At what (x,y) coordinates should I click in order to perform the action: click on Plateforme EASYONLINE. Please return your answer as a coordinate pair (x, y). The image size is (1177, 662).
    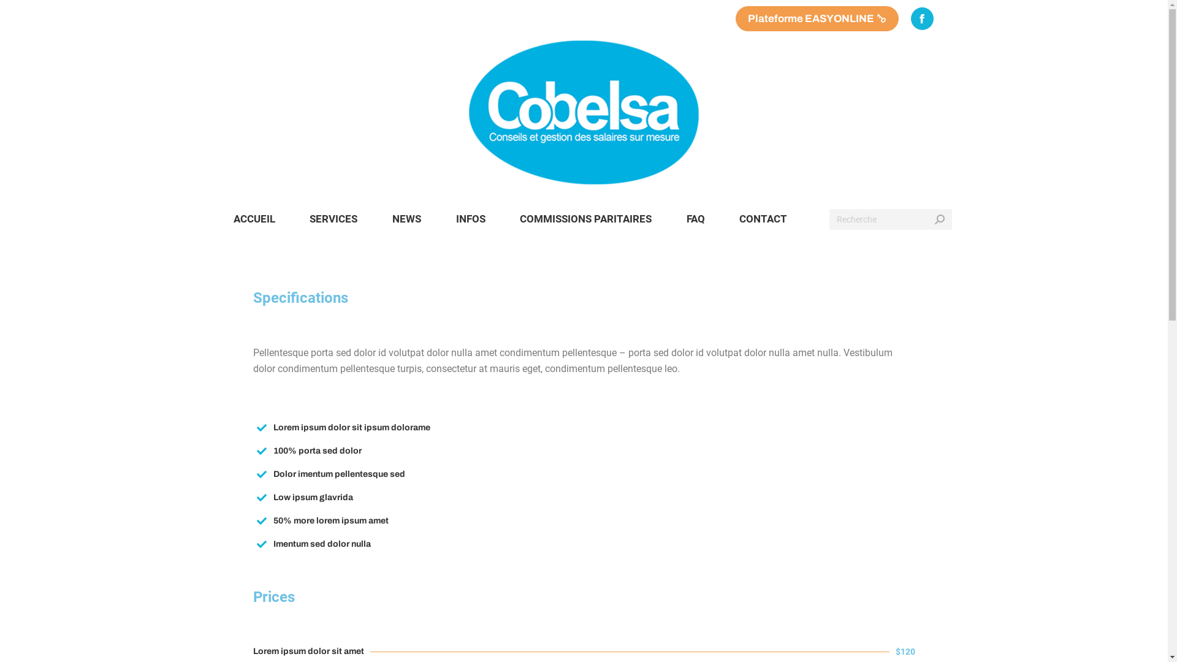
    Looking at the image, I should click on (817, 18).